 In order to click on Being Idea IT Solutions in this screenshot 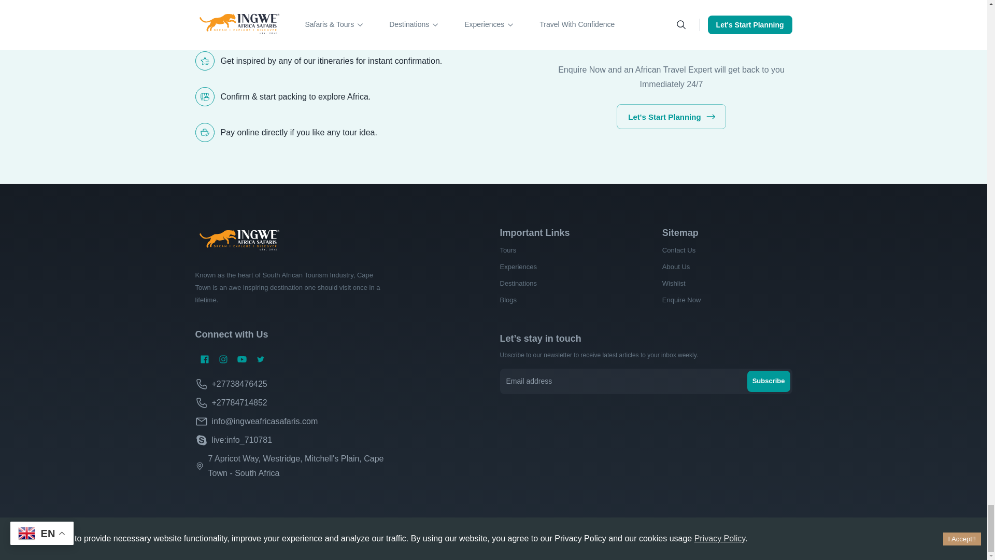, I will do `click(354, 540)`.